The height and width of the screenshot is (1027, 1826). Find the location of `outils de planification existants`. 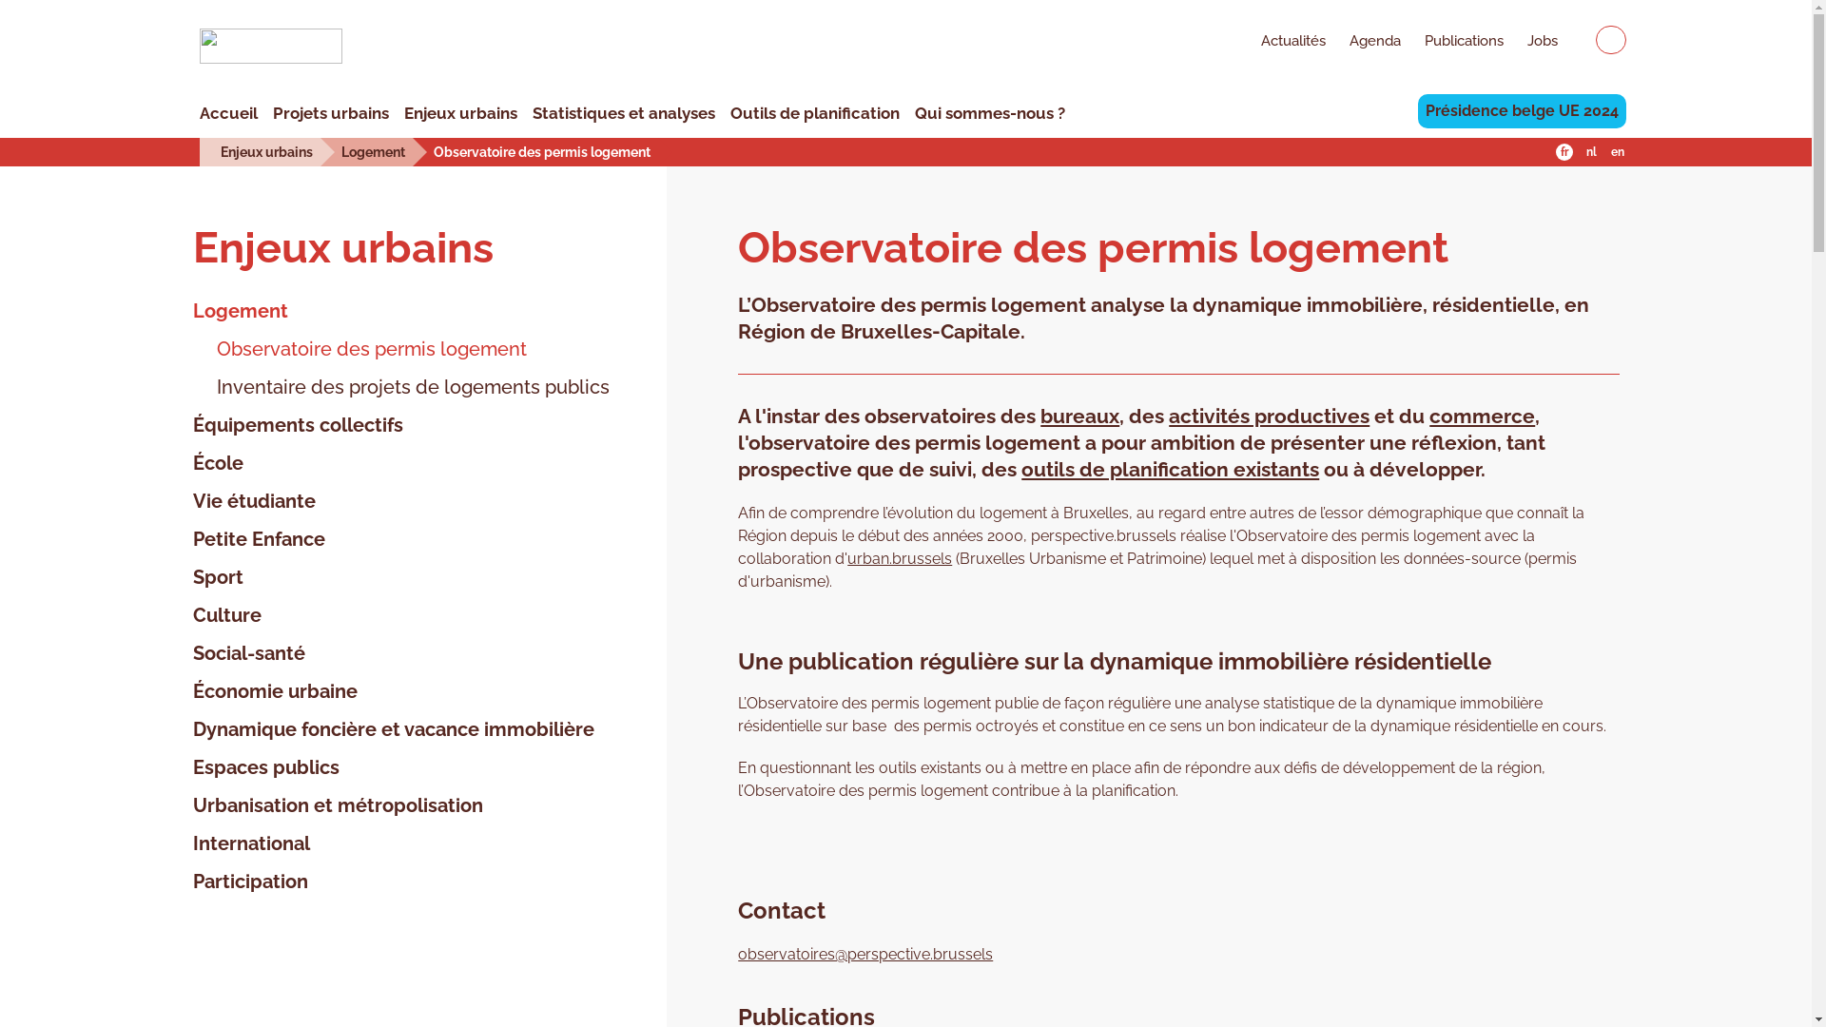

outils de planification existants is located at coordinates (1170, 470).